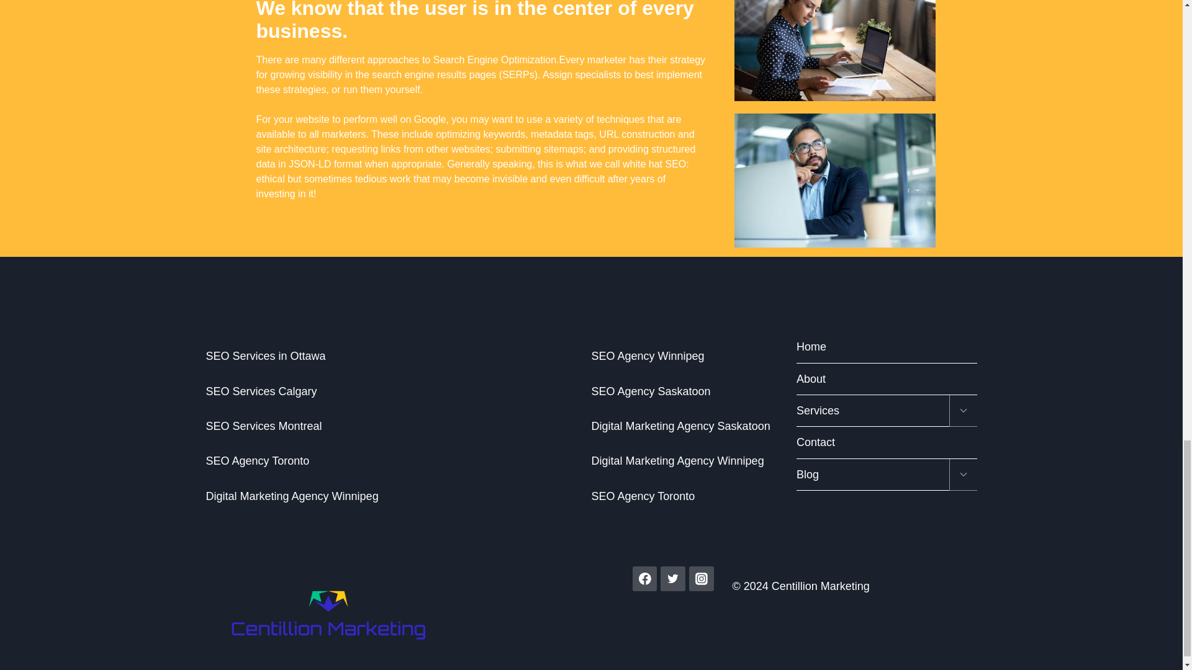 The image size is (1192, 670). I want to click on SEO Services in Ottawa, so click(266, 356).